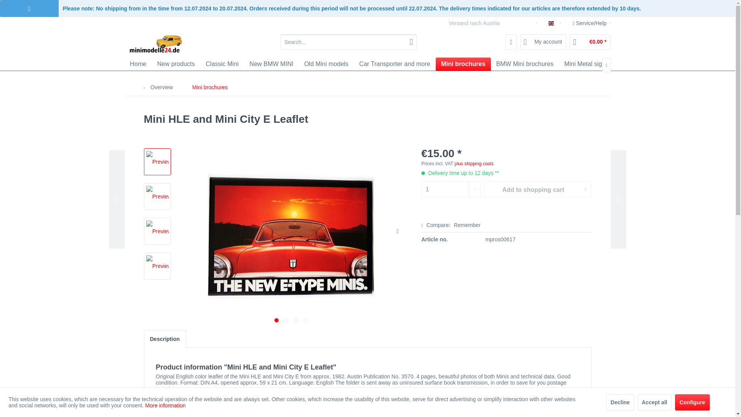  What do you see at coordinates (394, 64) in the screenshot?
I see `Car Transporter and more` at bounding box center [394, 64].